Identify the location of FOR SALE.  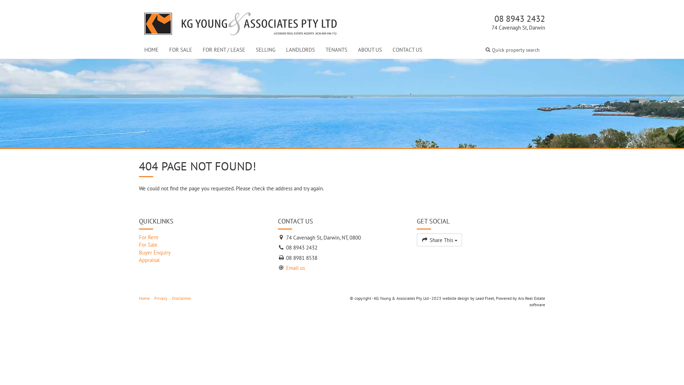
(181, 50).